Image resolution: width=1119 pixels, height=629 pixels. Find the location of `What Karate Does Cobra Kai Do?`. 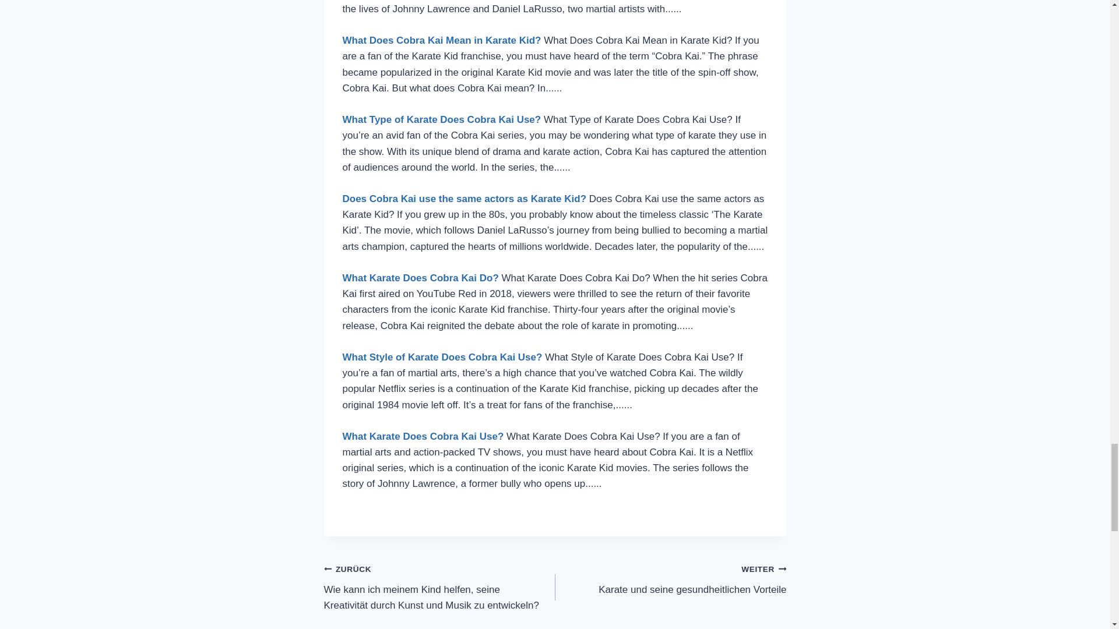

What Karate Does Cobra Kai Do? is located at coordinates (421, 278).